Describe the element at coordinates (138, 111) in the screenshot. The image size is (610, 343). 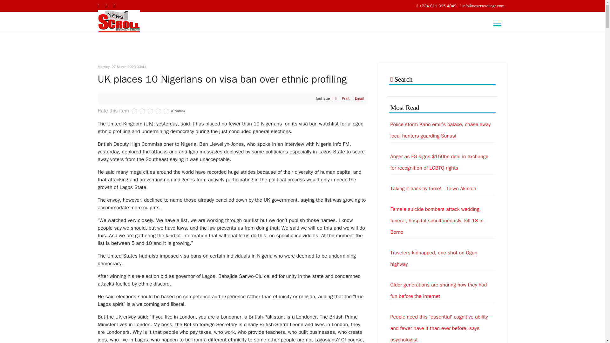
I see `2` at that location.